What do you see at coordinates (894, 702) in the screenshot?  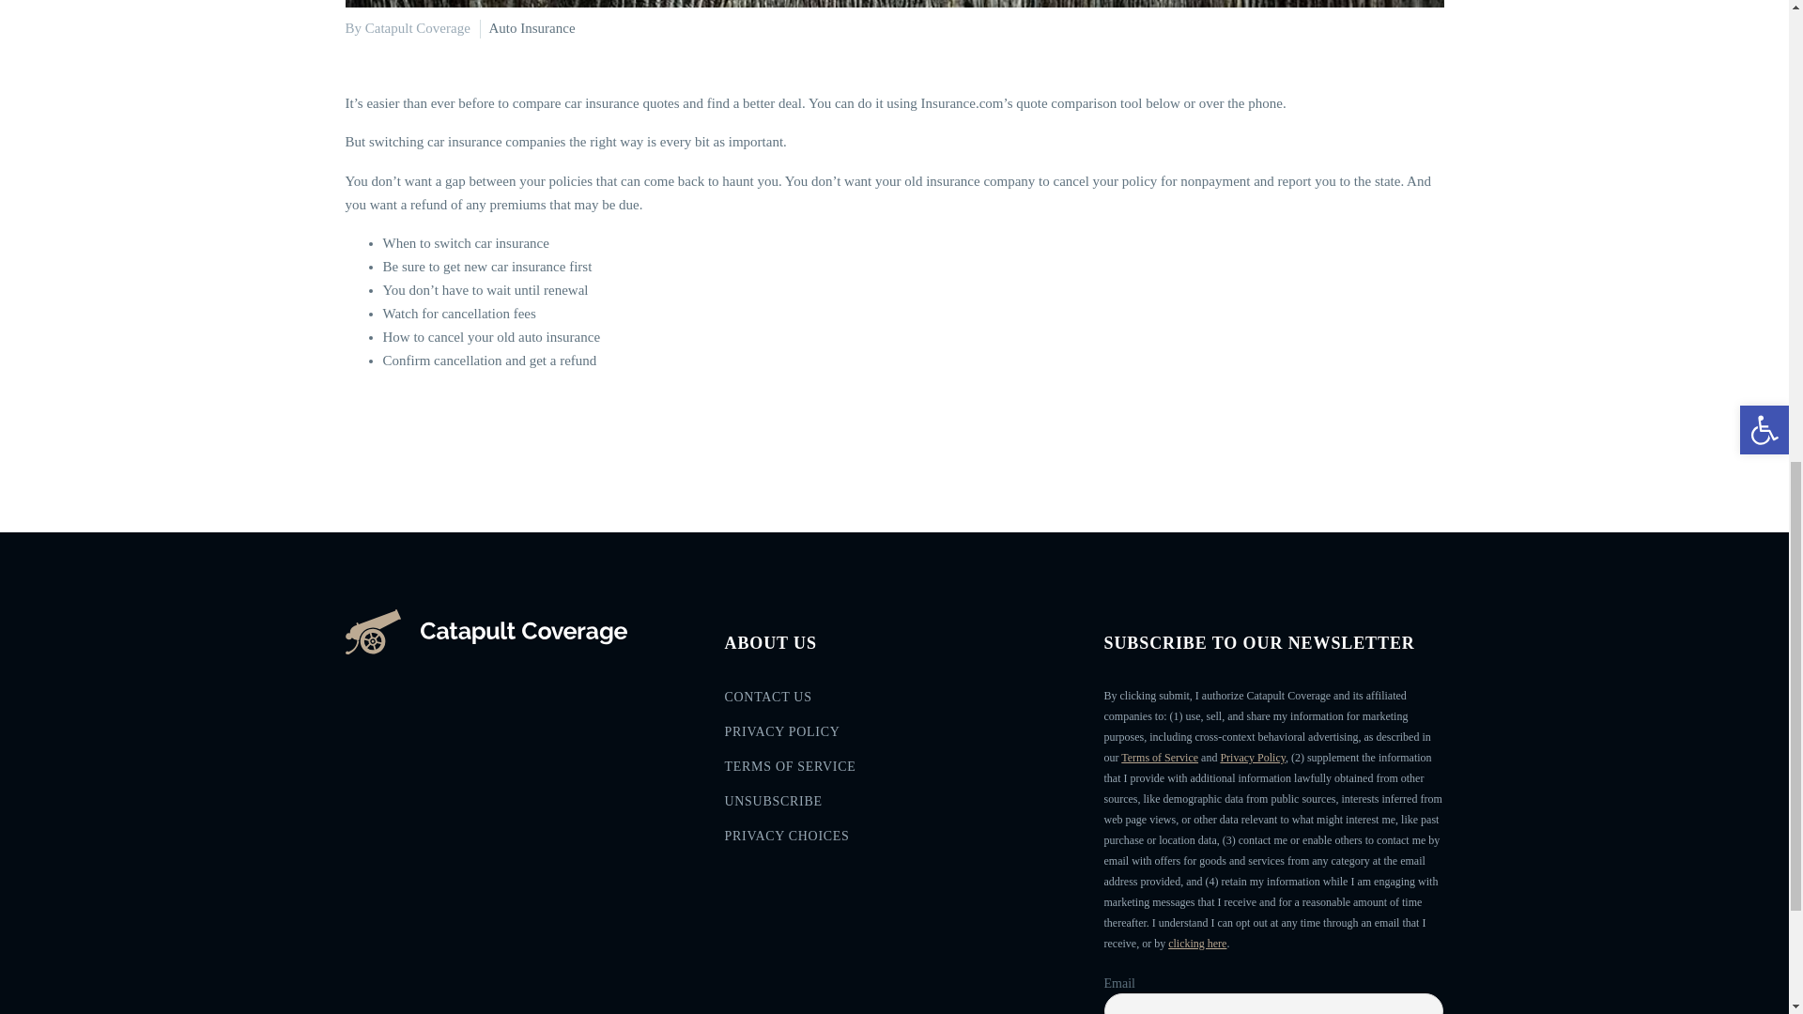 I see `CONTACT US` at bounding box center [894, 702].